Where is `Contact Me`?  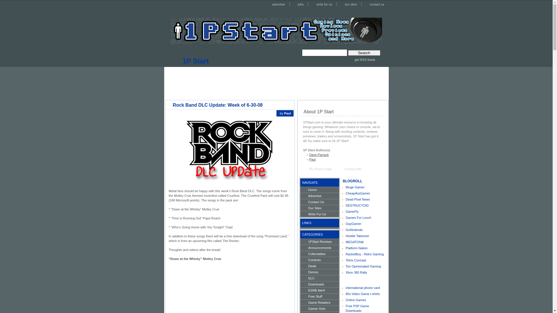
Contact Me is located at coordinates (350, 170).